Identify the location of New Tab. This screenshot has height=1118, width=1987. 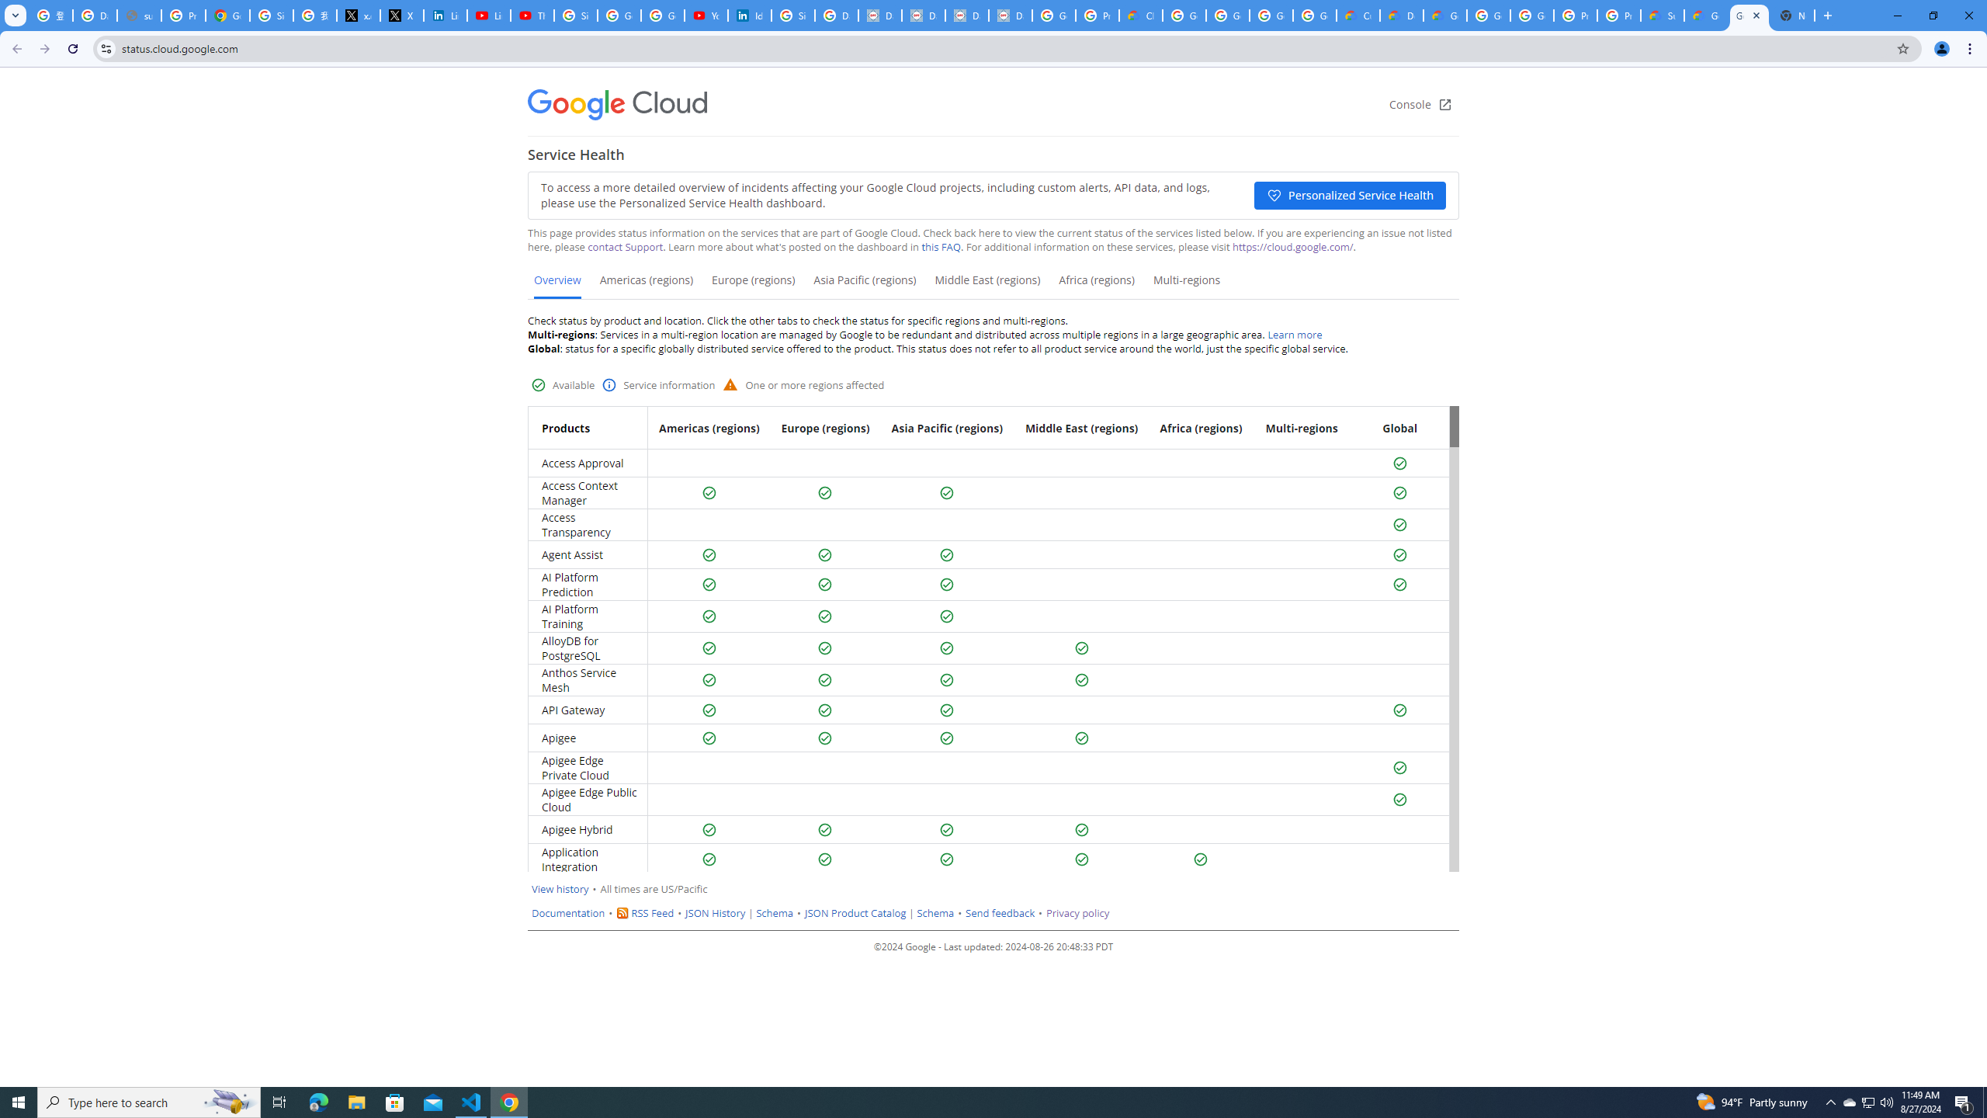
(1793, 16).